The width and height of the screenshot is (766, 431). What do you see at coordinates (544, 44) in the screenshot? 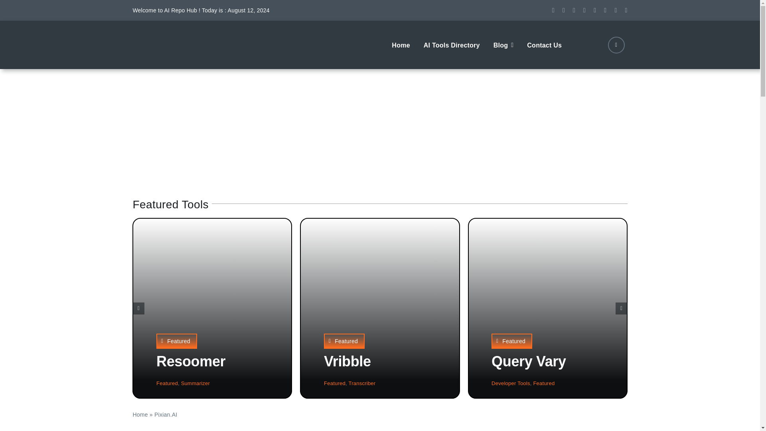
I see `Contact Us` at bounding box center [544, 44].